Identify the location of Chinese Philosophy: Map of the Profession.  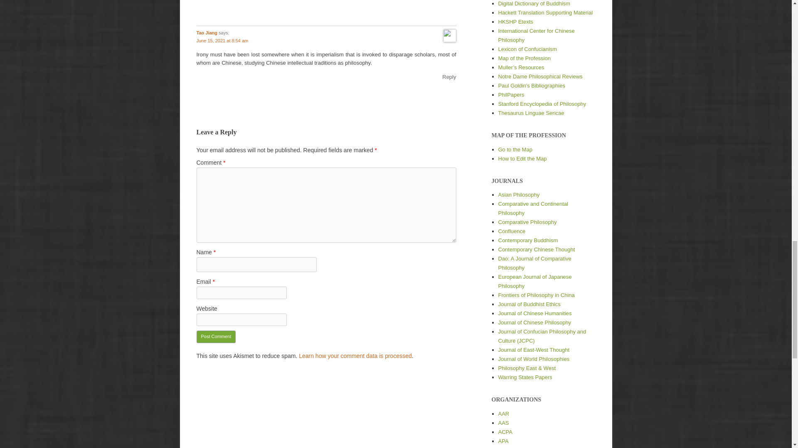
(524, 58).